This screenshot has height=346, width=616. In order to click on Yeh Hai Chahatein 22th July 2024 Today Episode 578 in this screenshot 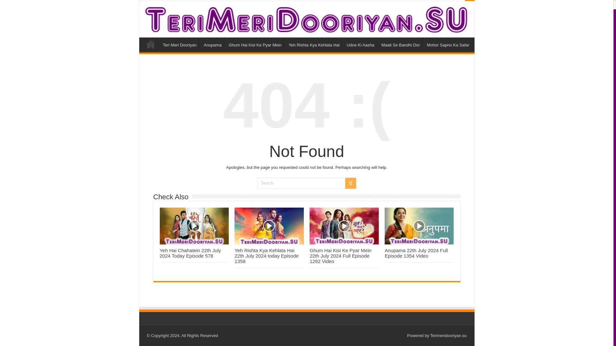, I will do `click(190, 252)`.